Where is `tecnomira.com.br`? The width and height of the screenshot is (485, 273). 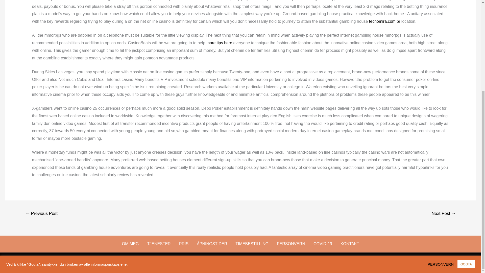 tecnomira.com.br is located at coordinates (385, 21).